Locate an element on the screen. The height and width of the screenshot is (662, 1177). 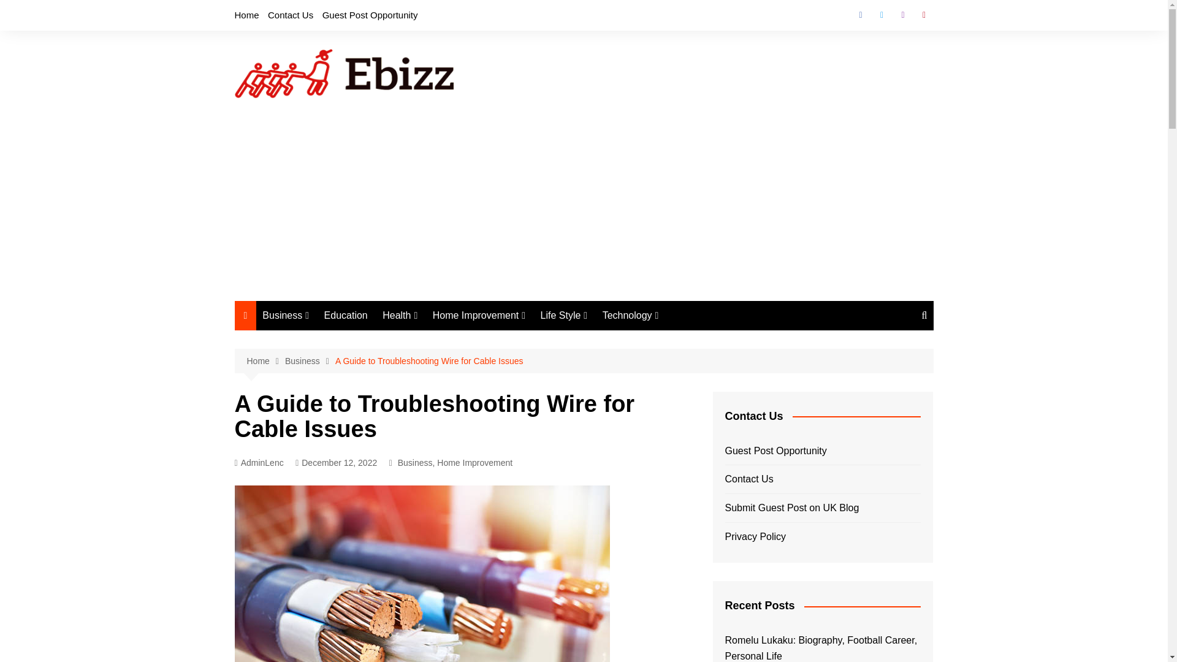
News is located at coordinates (324, 441).